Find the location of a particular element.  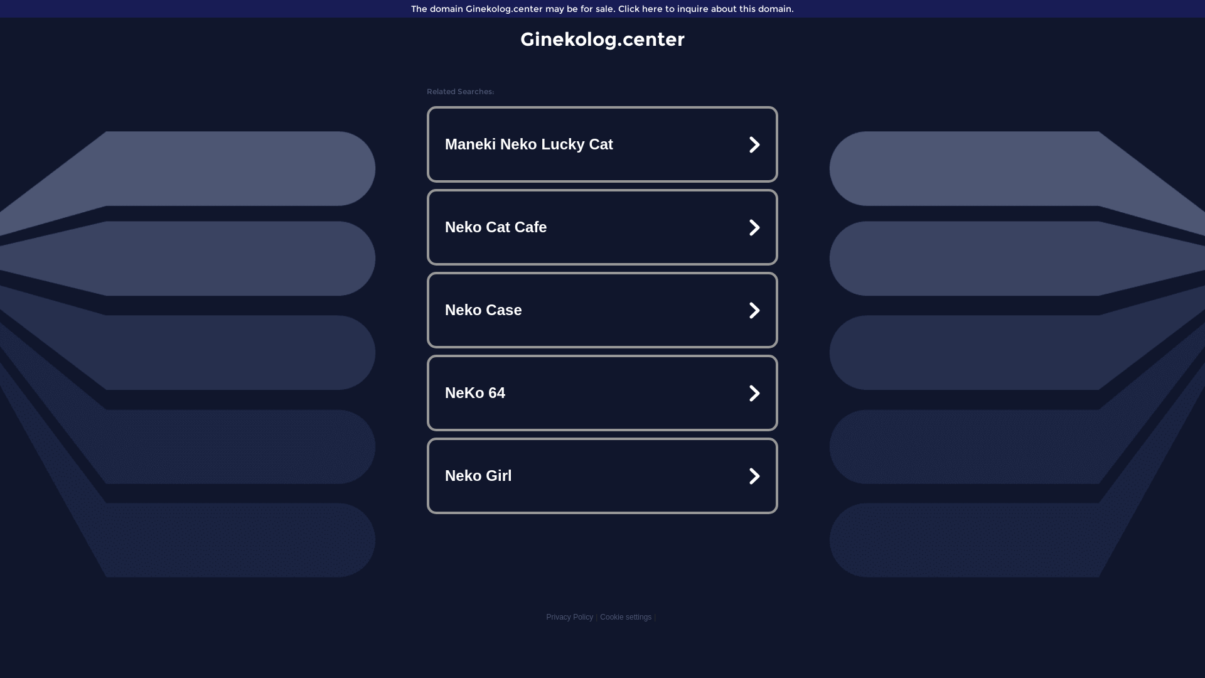

Ginekolog.center is located at coordinates (602, 39).